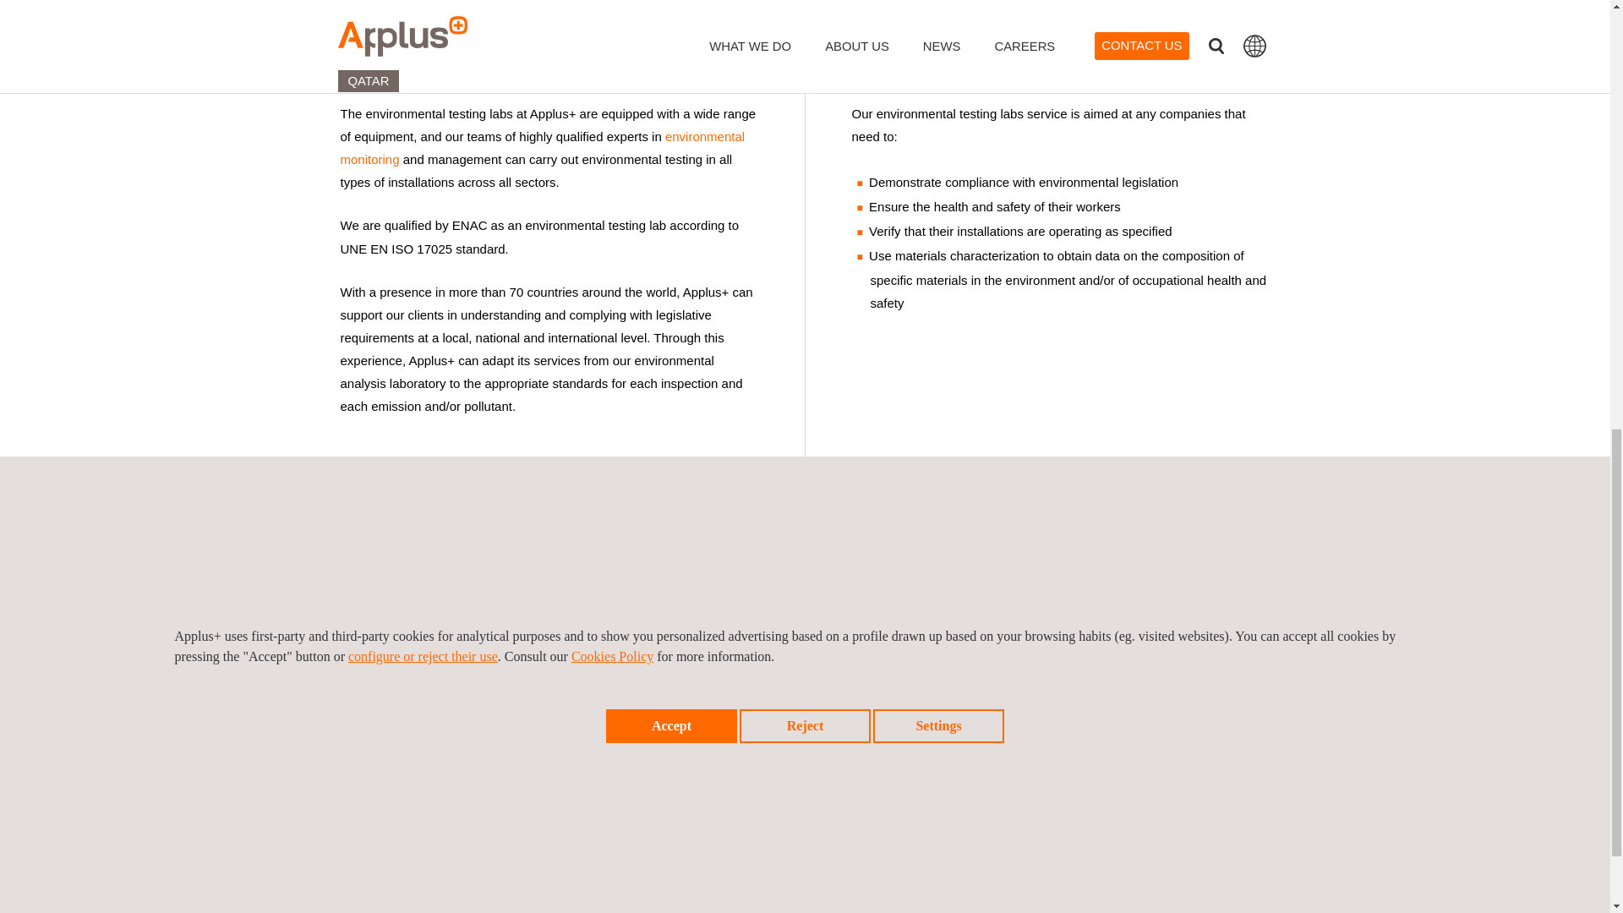 Image resolution: width=1623 pixels, height=913 pixels. What do you see at coordinates (1123, 7) in the screenshot?
I see `DOWNLOAD PDF VERSION` at bounding box center [1123, 7].